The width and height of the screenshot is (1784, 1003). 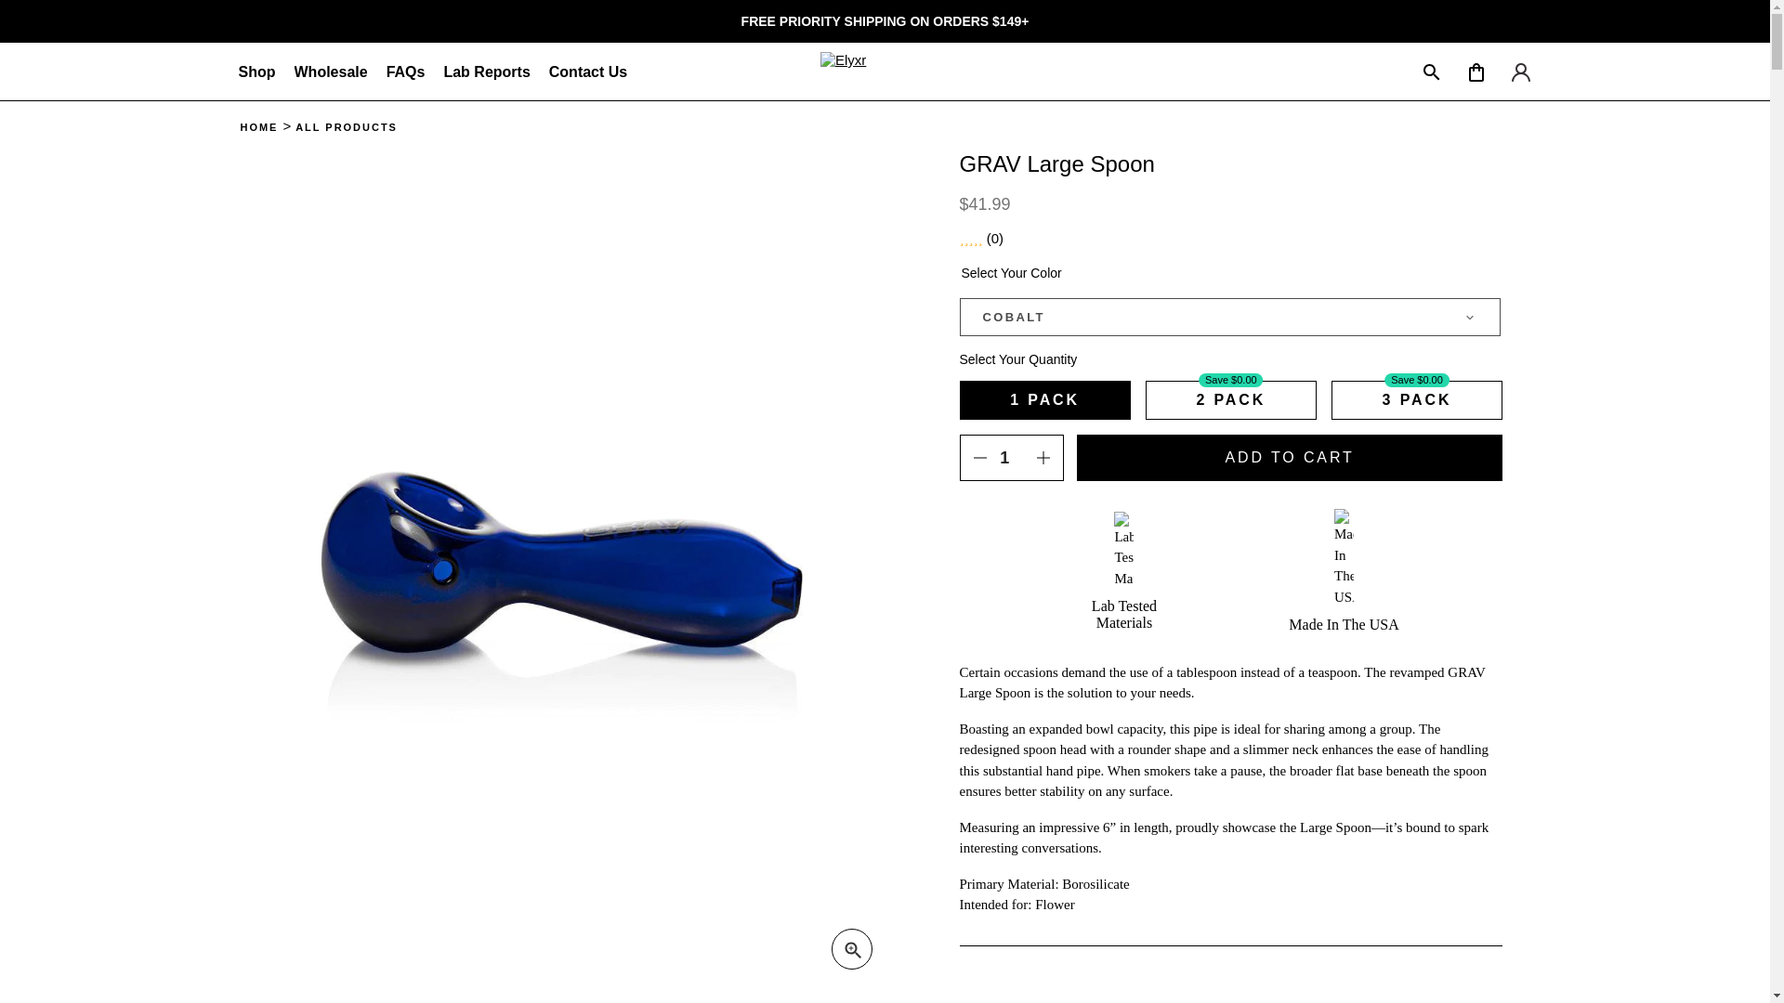 I want to click on Wholesale, so click(x=331, y=72).